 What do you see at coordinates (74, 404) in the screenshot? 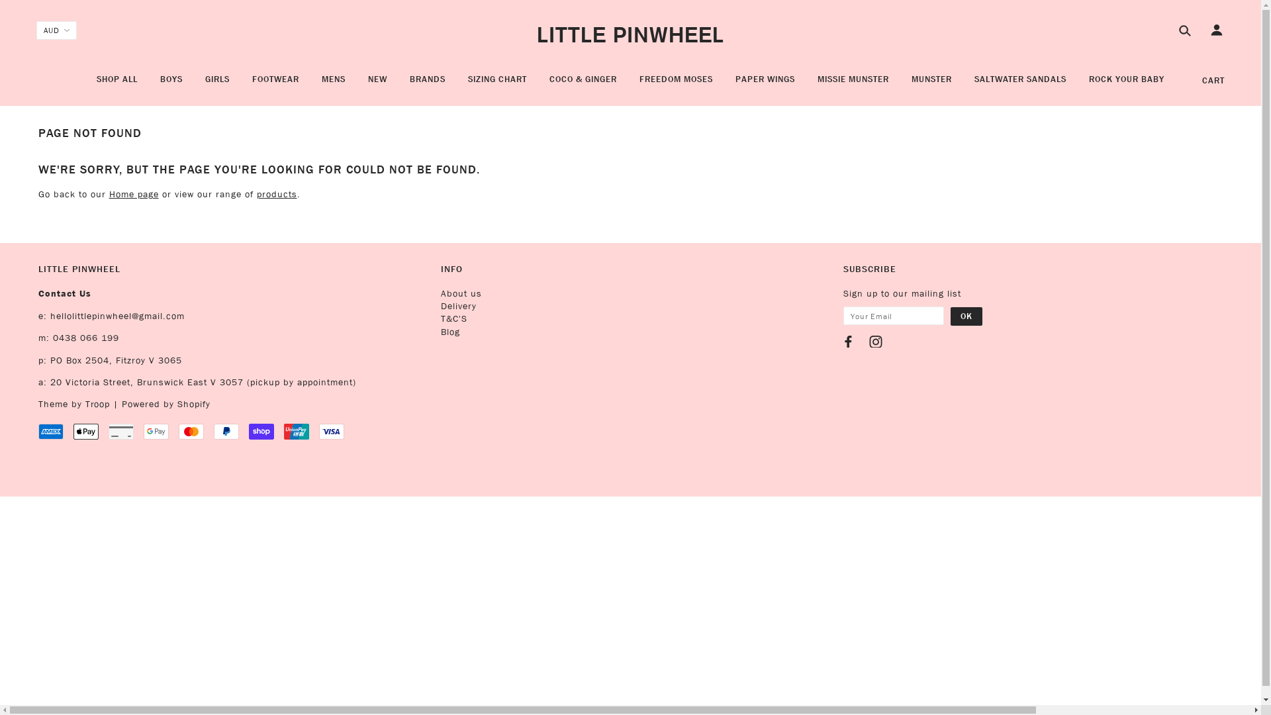
I see `Theme by Troop` at bounding box center [74, 404].